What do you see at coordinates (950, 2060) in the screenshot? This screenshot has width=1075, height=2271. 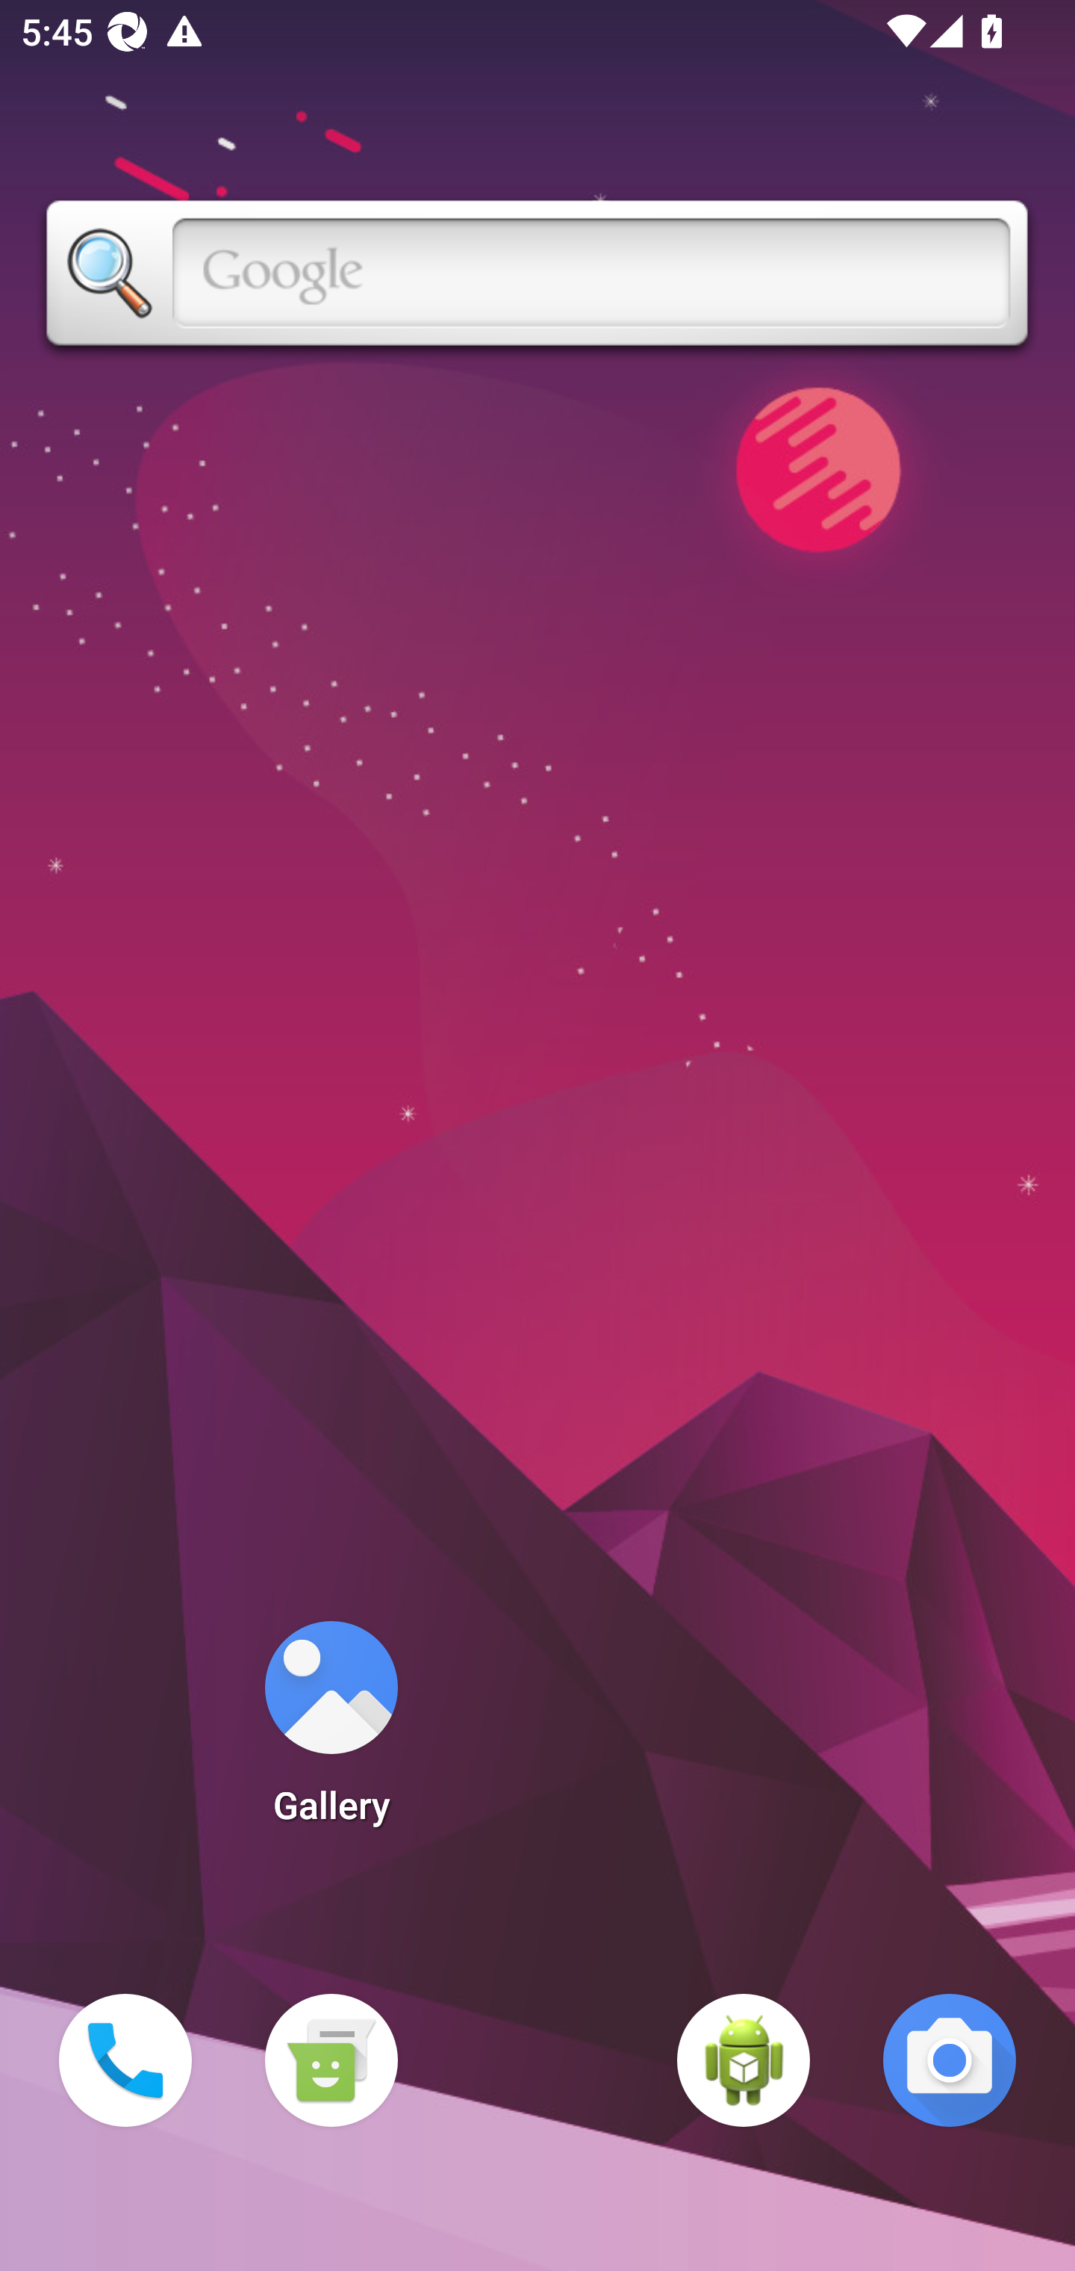 I see `Camera` at bounding box center [950, 2060].